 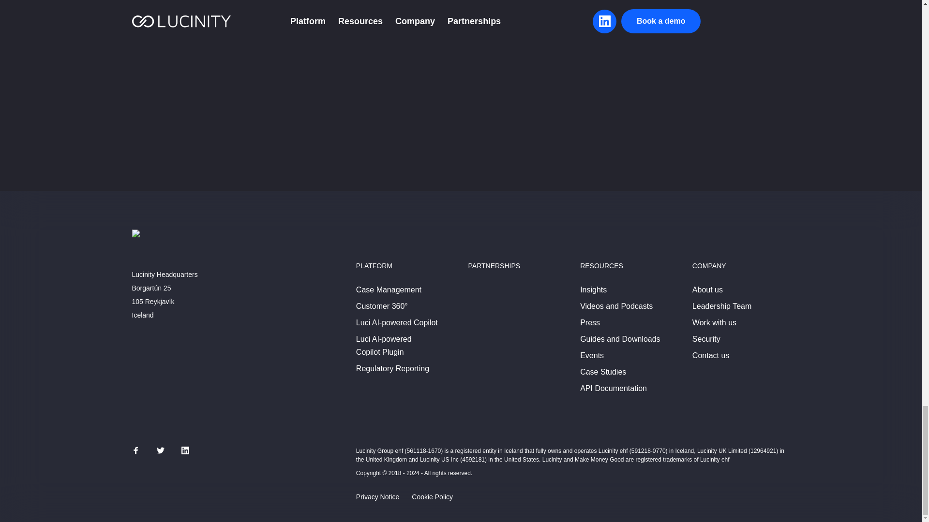 What do you see at coordinates (392, 368) in the screenshot?
I see `Regulatory Reporting` at bounding box center [392, 368].